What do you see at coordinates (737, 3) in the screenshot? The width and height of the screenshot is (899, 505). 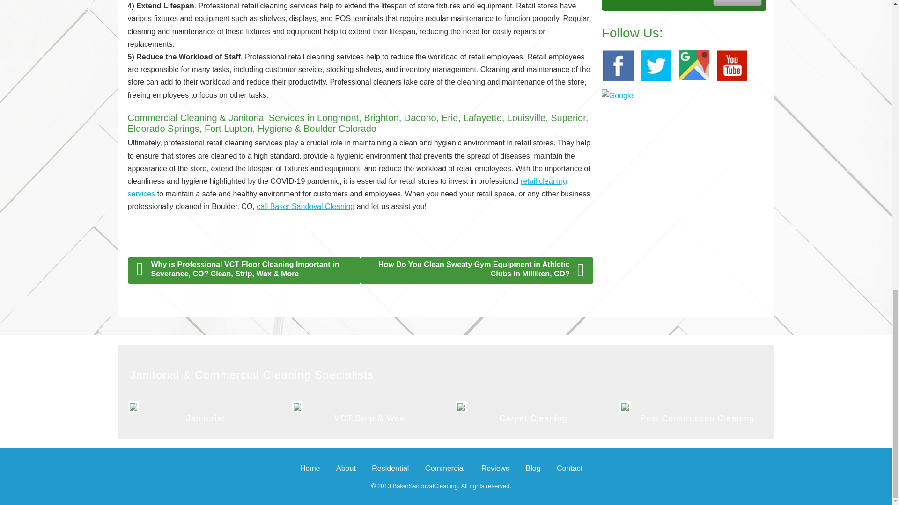 I see `Send` at bounding box center [737, 3].